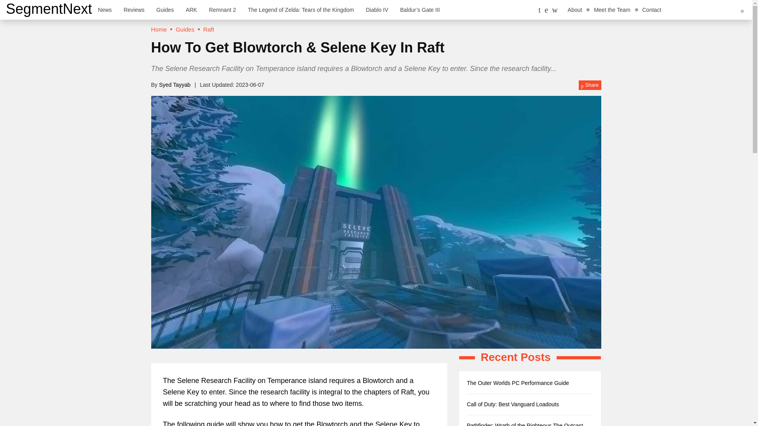 This screenshot has width=758, height=426. Describe the element at coordinates (651, 9) in the screenshot. I see `Contact` at that location.